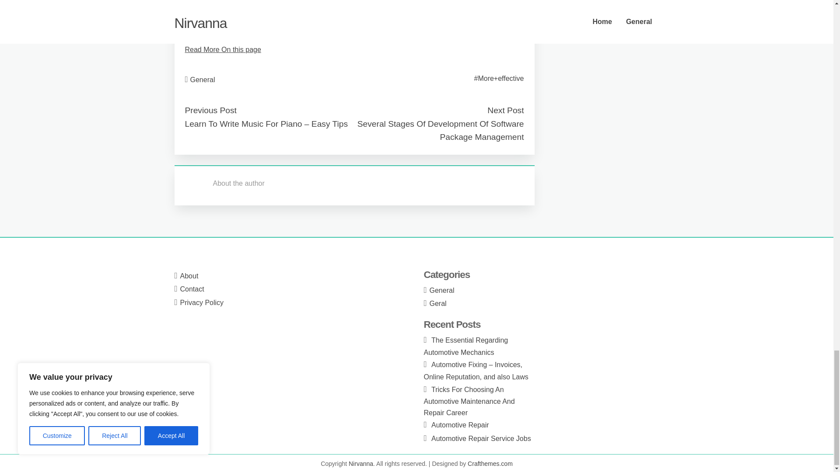 This screenshot has height=472, width=840. I want to click on Visit the up coming post, so click(221, 5).